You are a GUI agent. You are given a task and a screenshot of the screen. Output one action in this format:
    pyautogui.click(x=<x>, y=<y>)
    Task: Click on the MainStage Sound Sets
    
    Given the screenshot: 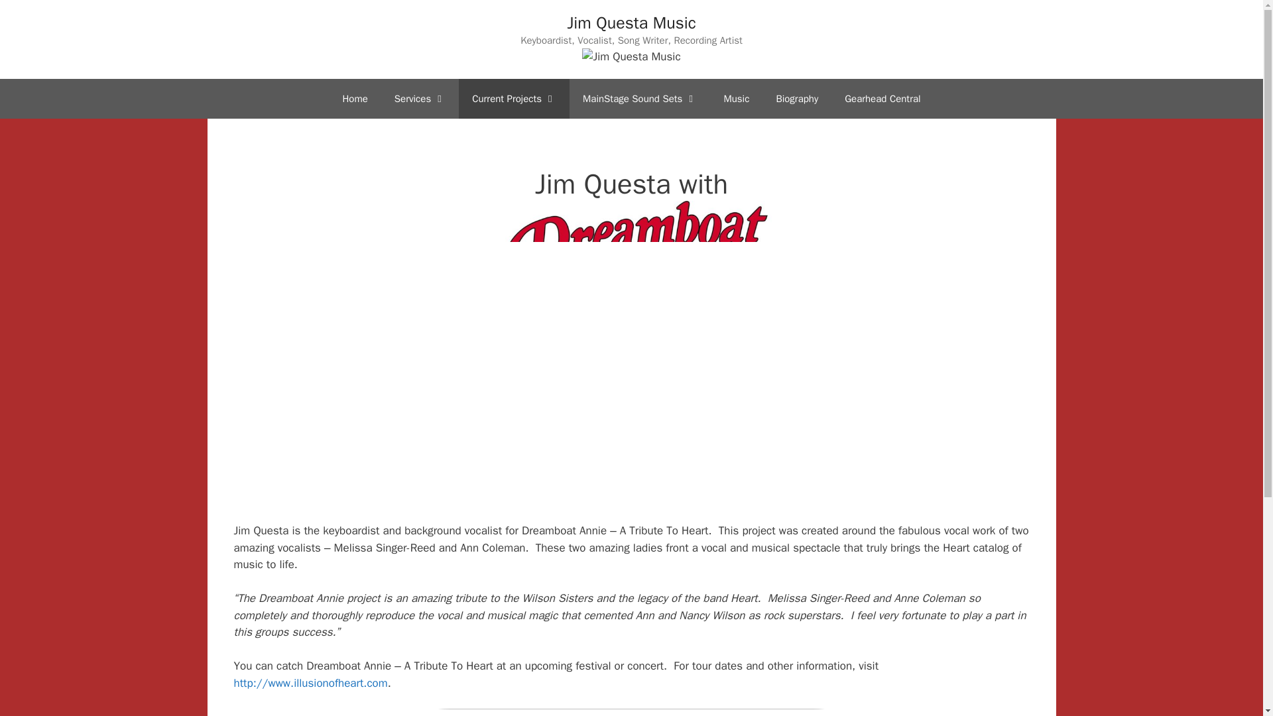 What is the action you would take?
    pyautogui.click(x=639, y=98)
    